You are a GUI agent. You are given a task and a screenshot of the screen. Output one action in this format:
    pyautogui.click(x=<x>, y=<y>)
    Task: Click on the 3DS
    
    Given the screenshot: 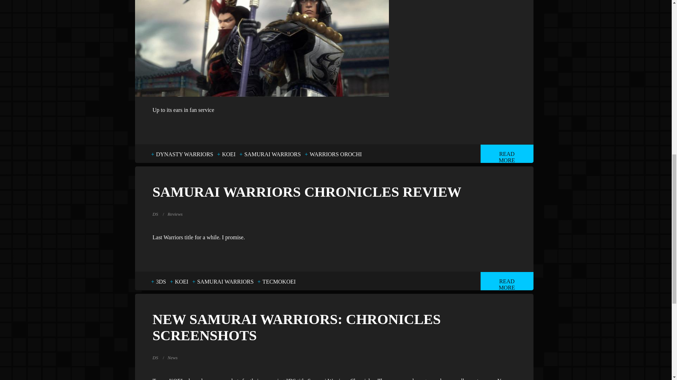 What is the action you would take?
    pyautogui.click(x=161, y=282)
    